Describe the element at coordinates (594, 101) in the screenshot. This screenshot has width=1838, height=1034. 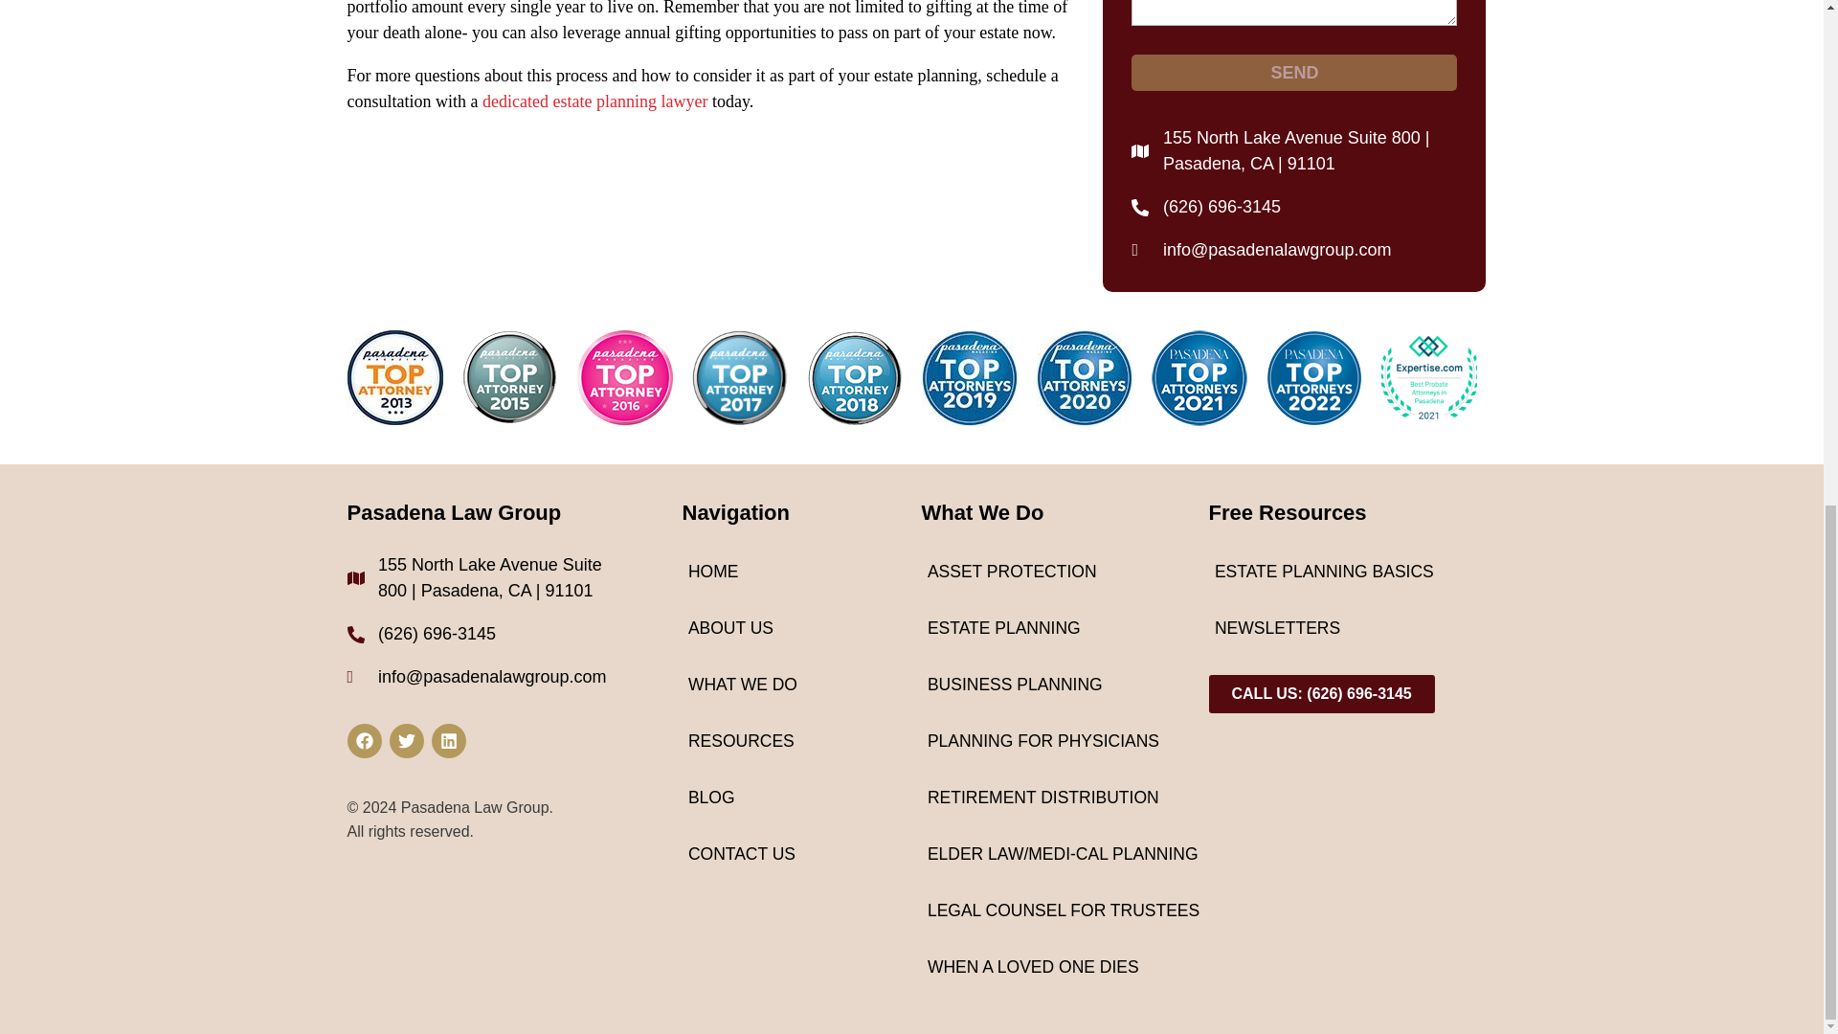
I see `dedicated estate planning lawyer` at that location.